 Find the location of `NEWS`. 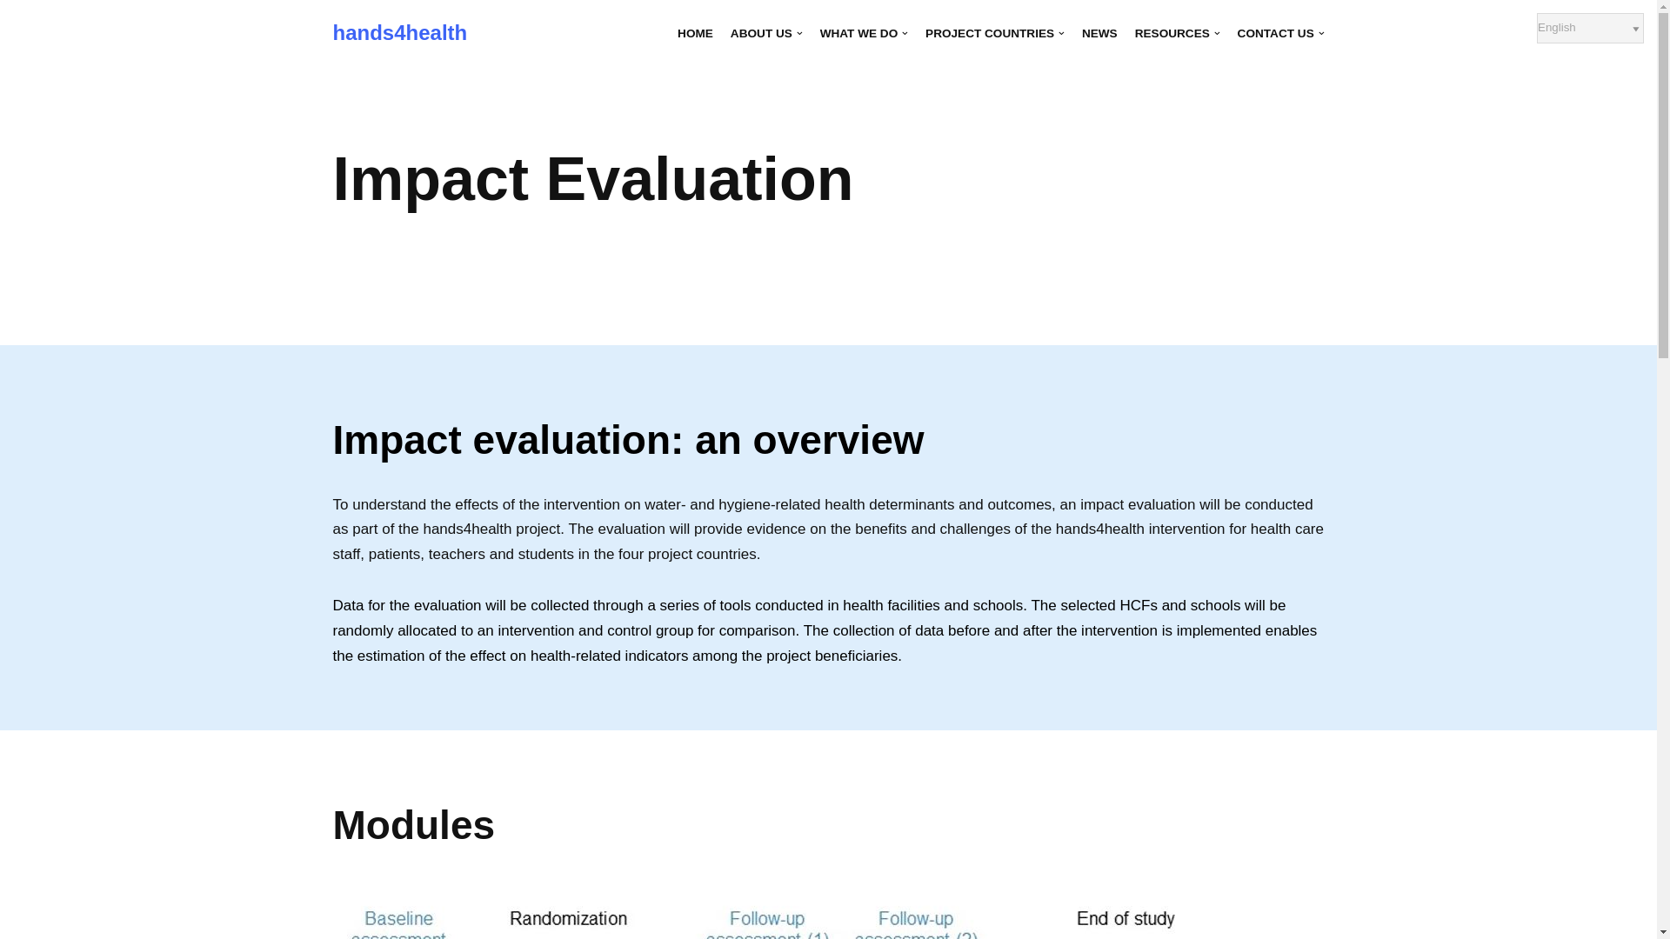

NEWS is located at coordinates (1099, 33).